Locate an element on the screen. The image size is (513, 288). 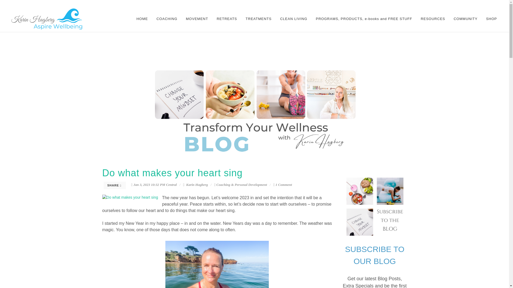
Do what makes your heart sing is located at coordinates (172, 173).